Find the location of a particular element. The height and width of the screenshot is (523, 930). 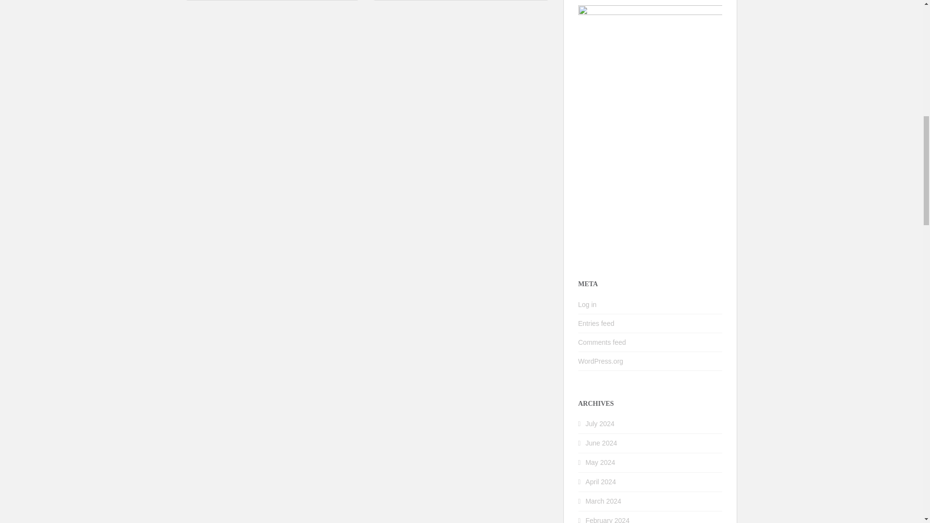

July 2024 is located at coordinates (600, 424).